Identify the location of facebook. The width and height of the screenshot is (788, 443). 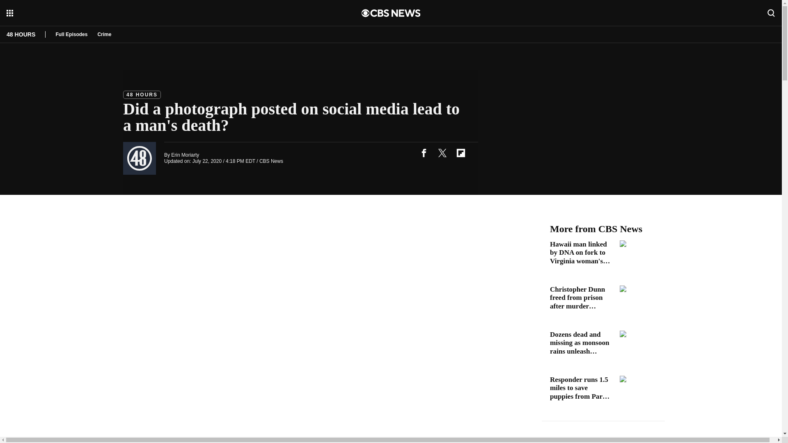
(424, 153).